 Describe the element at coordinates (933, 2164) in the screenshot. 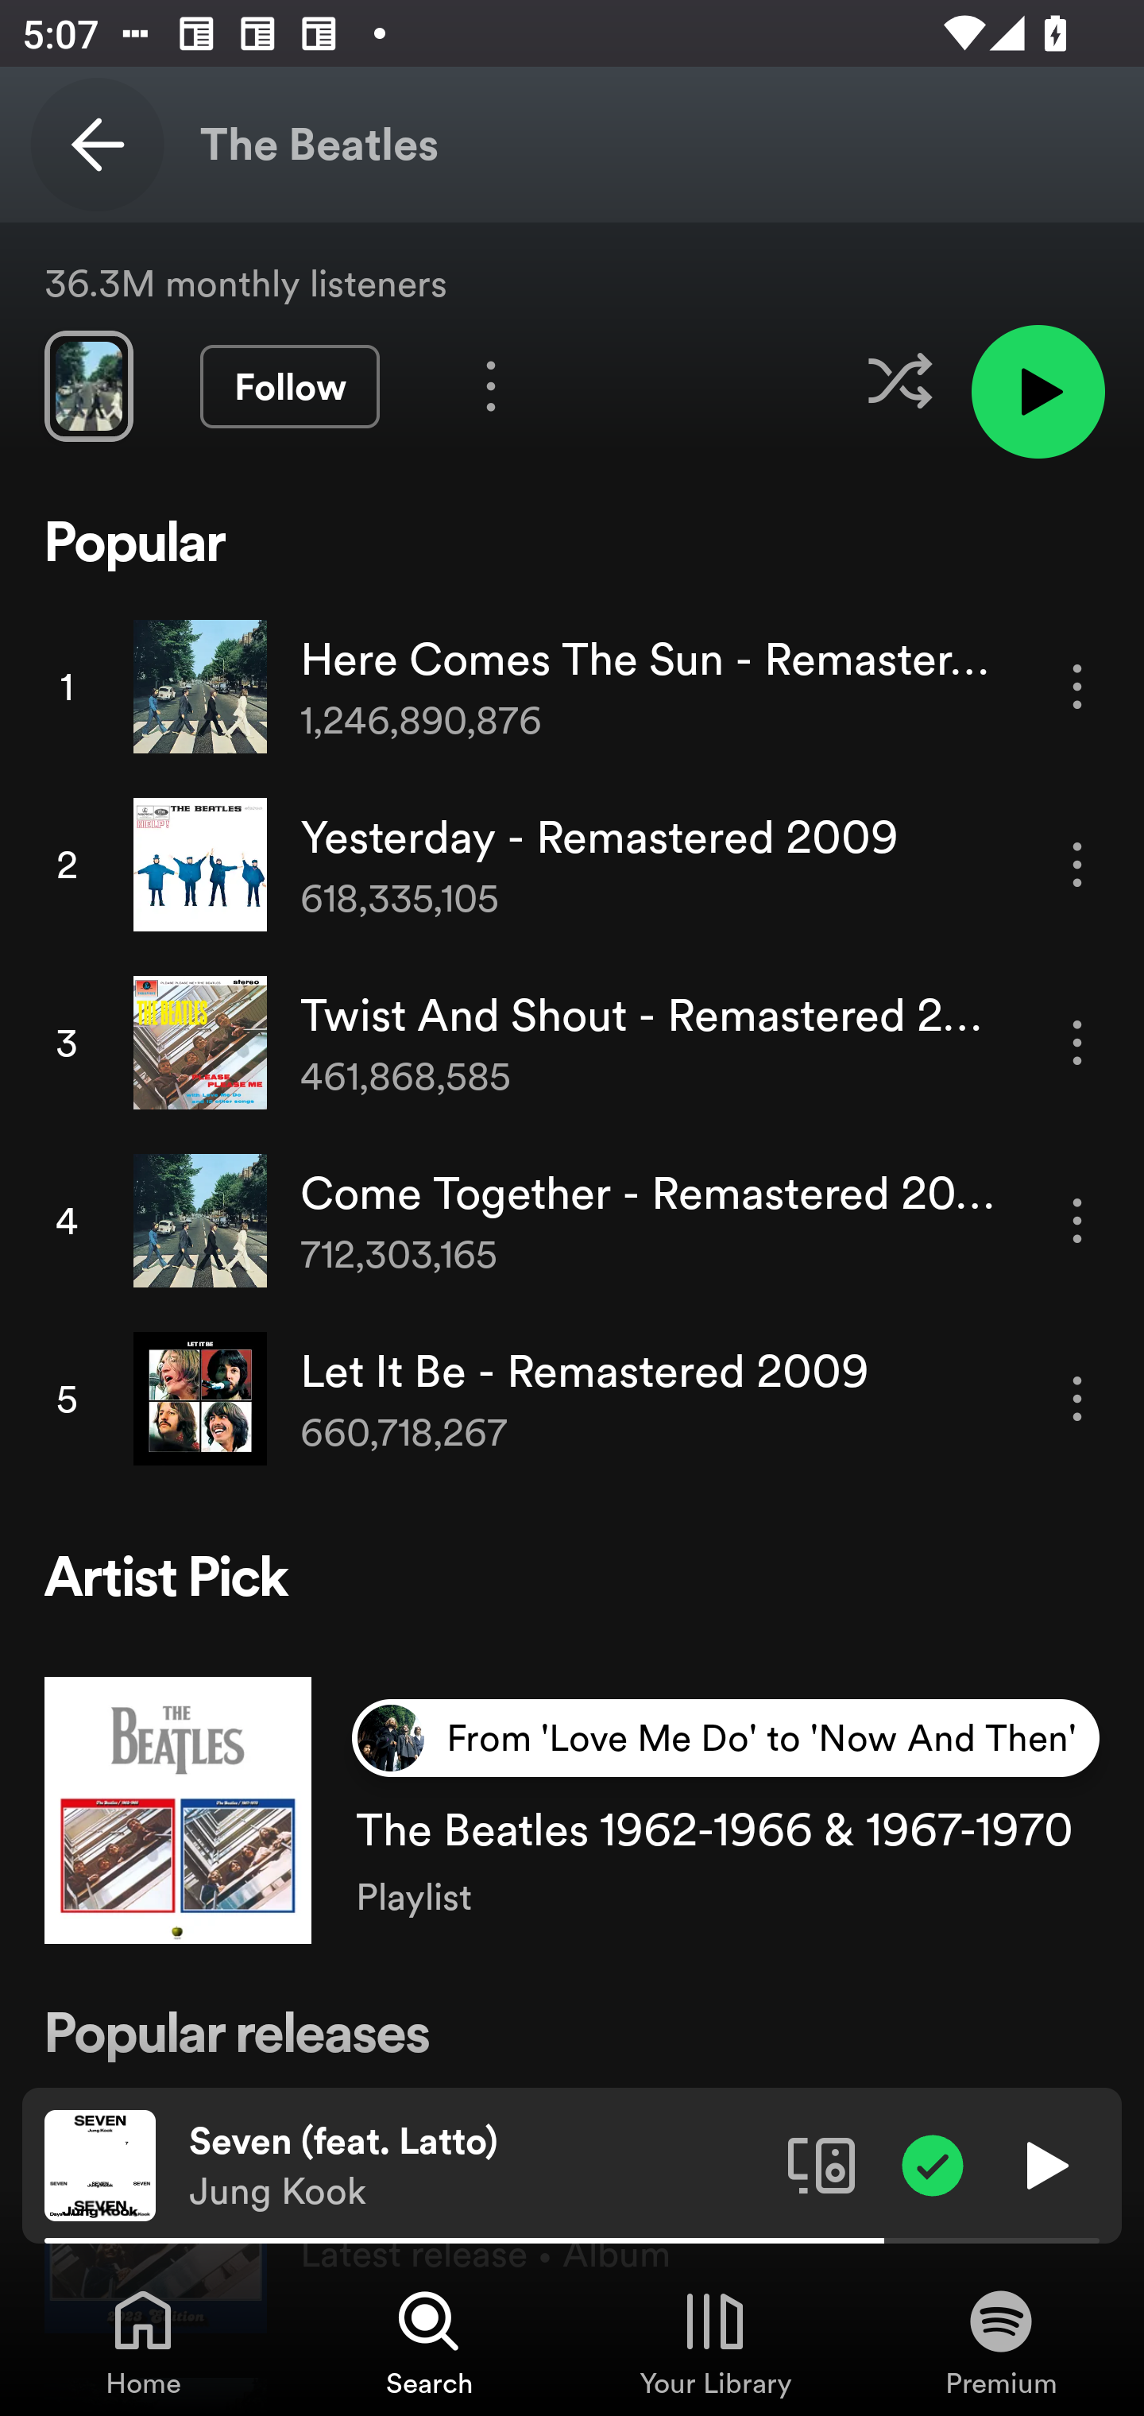

I see `Item added` at that location.